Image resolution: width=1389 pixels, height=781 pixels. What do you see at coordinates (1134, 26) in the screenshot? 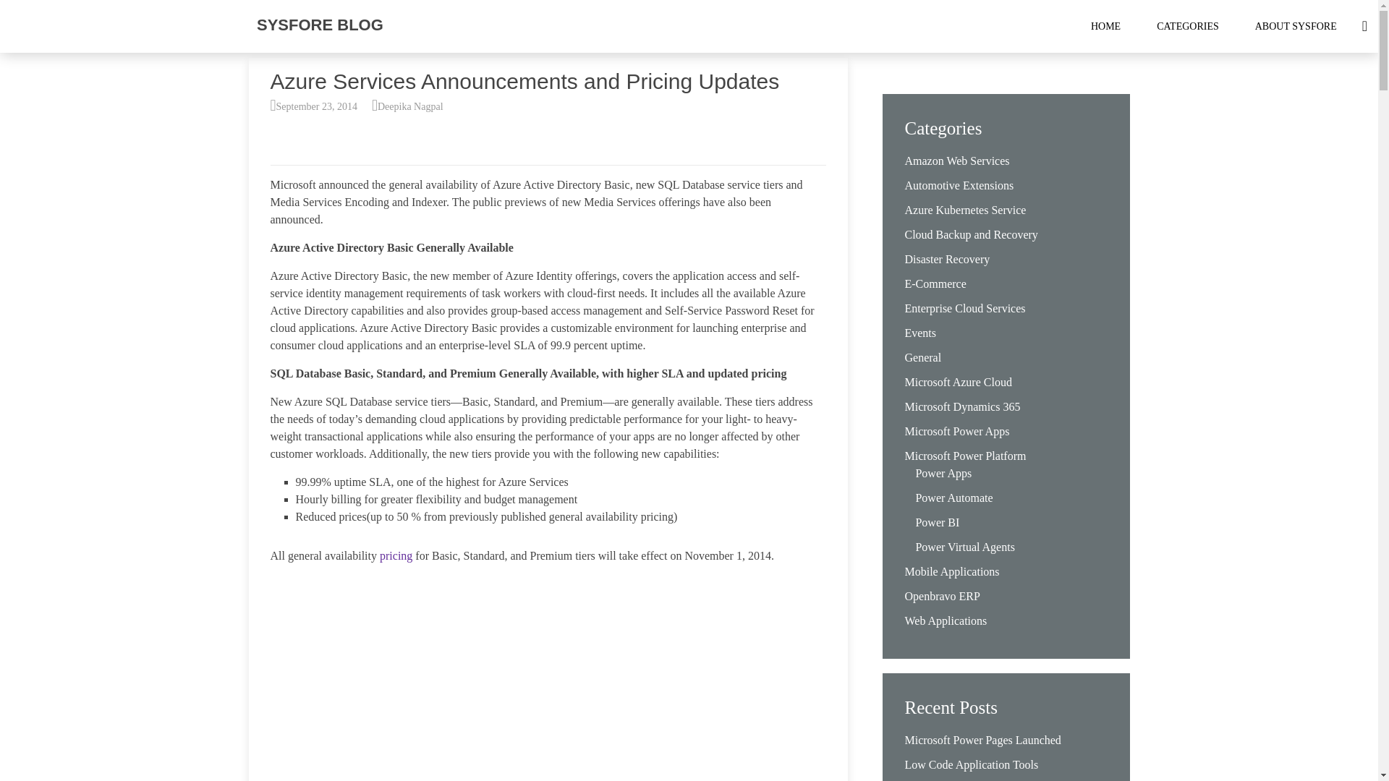
I see `SKIP TO CONTENT` at bounding box center [1134, 26].